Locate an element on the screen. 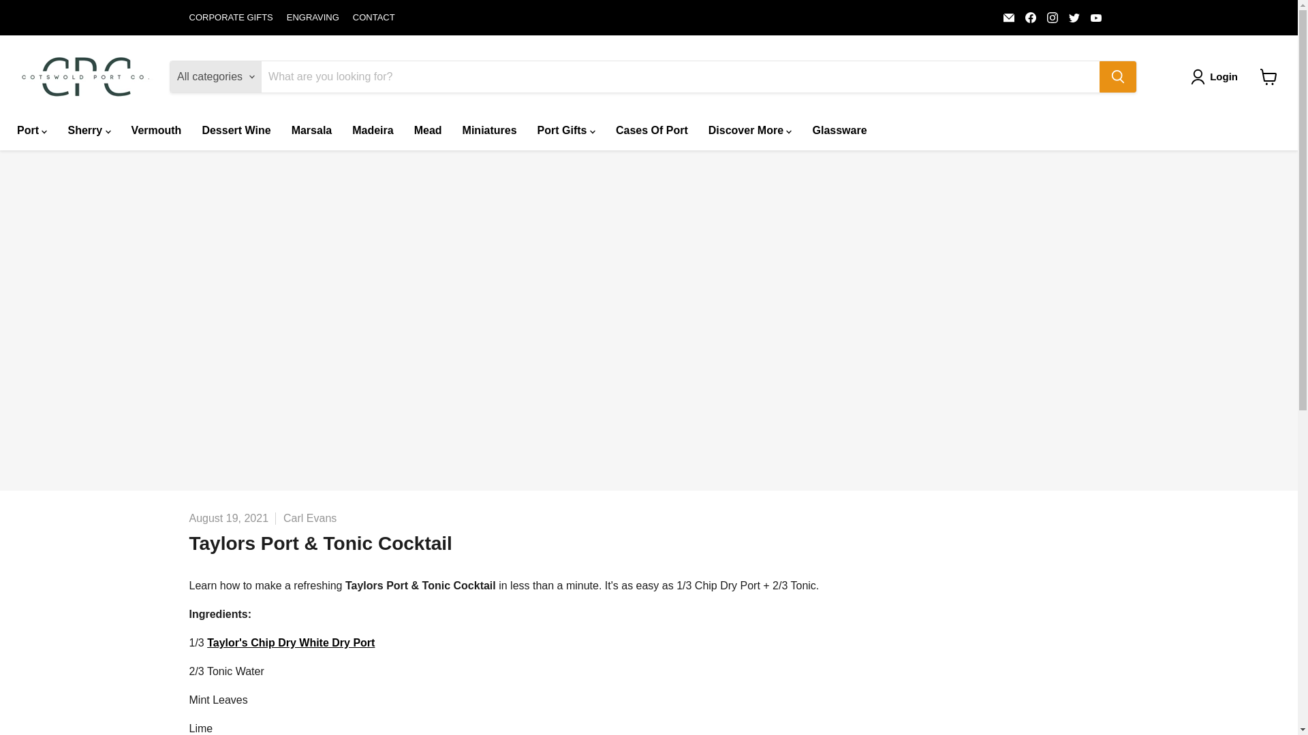 The width and height of the screenshot is (1308, 735). View cart is located at coordinates (1268, 76).